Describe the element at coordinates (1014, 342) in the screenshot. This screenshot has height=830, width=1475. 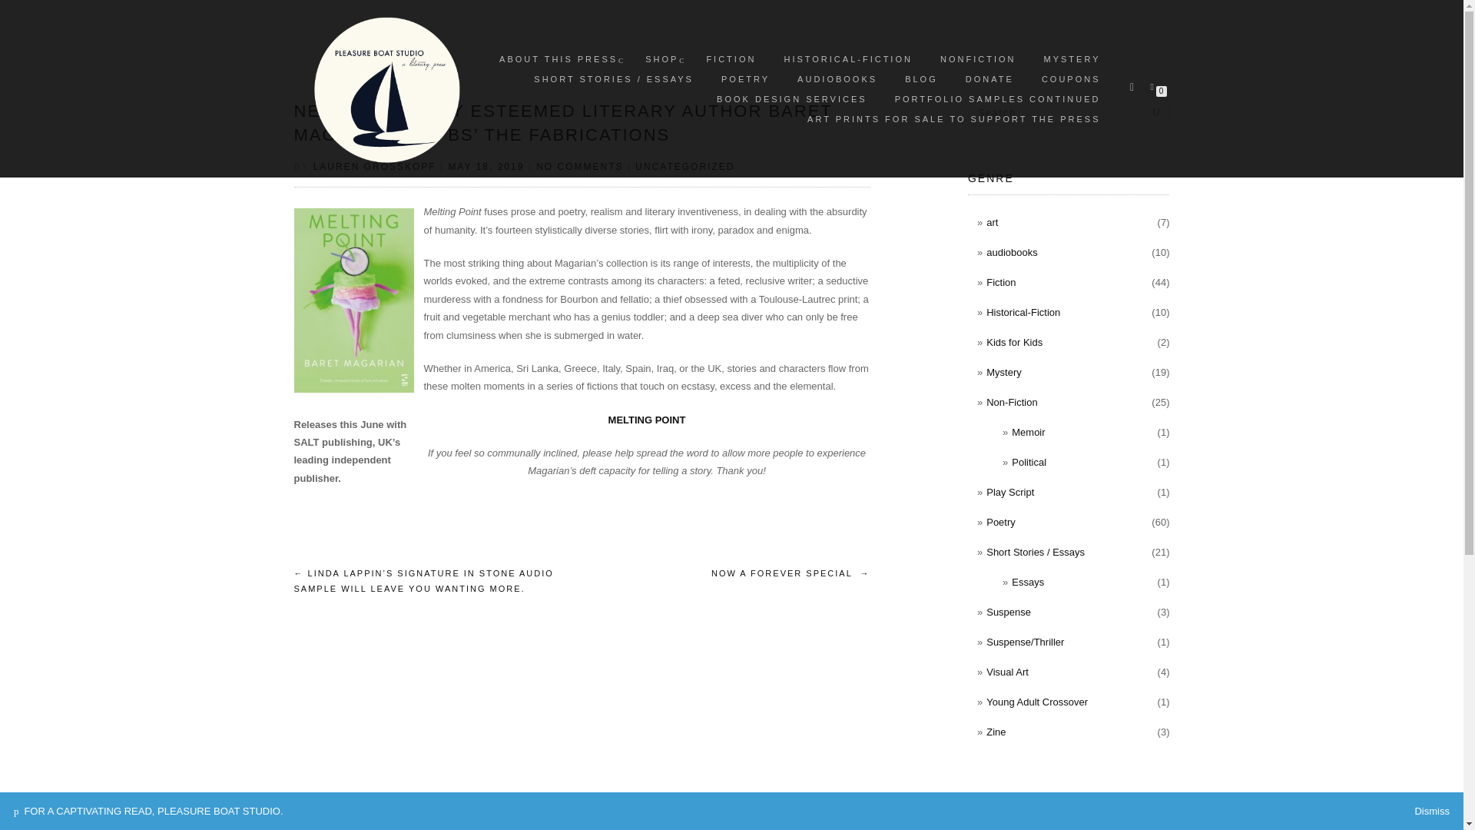
I see `Kids for Kids` at that location.